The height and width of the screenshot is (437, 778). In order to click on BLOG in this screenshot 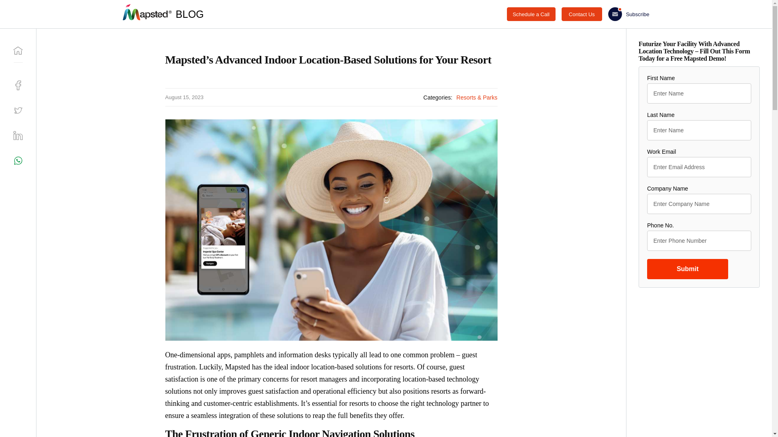, I will do `click(190, 14)`.